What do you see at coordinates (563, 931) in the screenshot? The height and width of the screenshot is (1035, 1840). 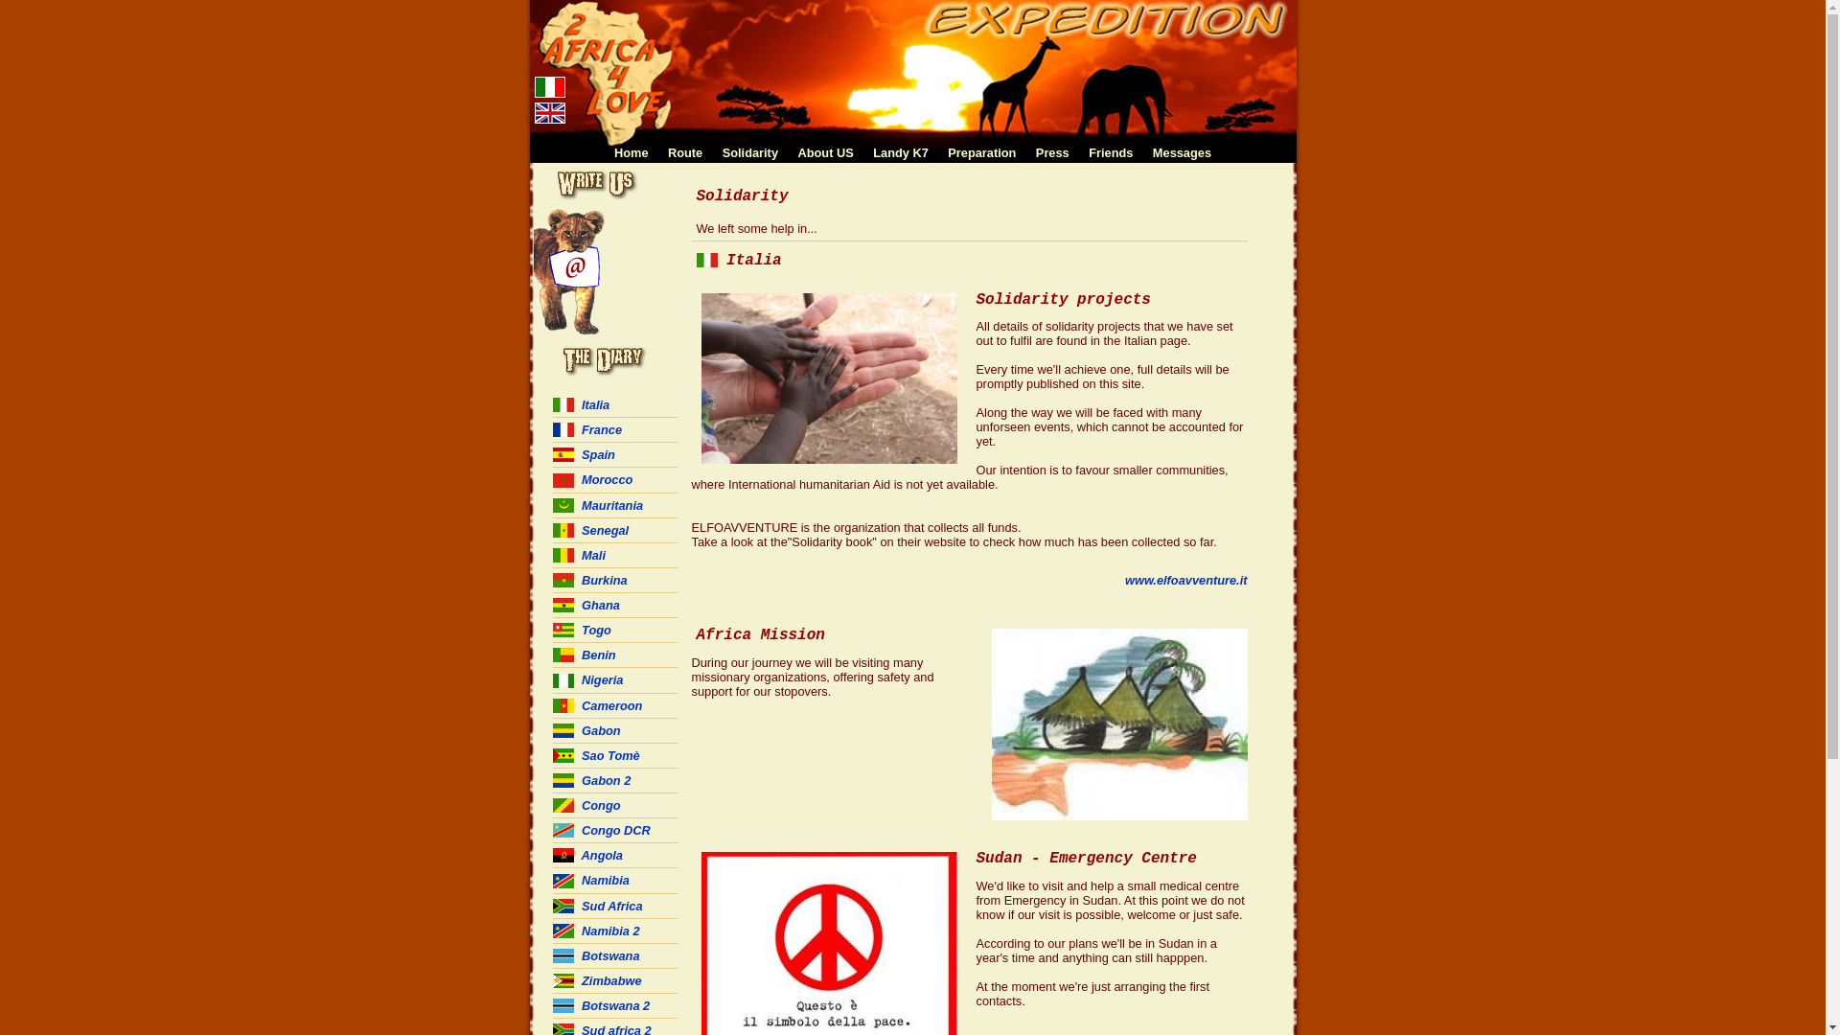 I see `flag` at bounding box center [563, 931].